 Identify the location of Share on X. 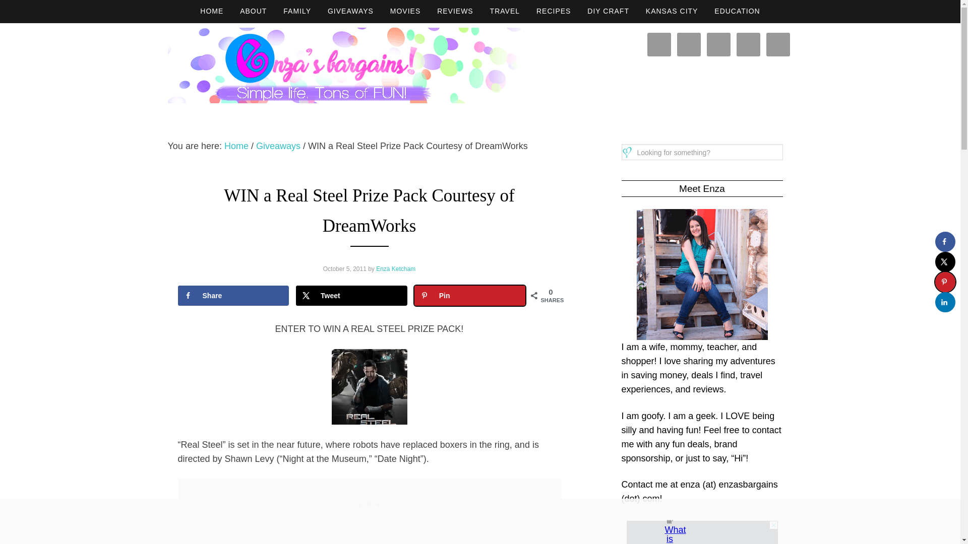
(945, 262).